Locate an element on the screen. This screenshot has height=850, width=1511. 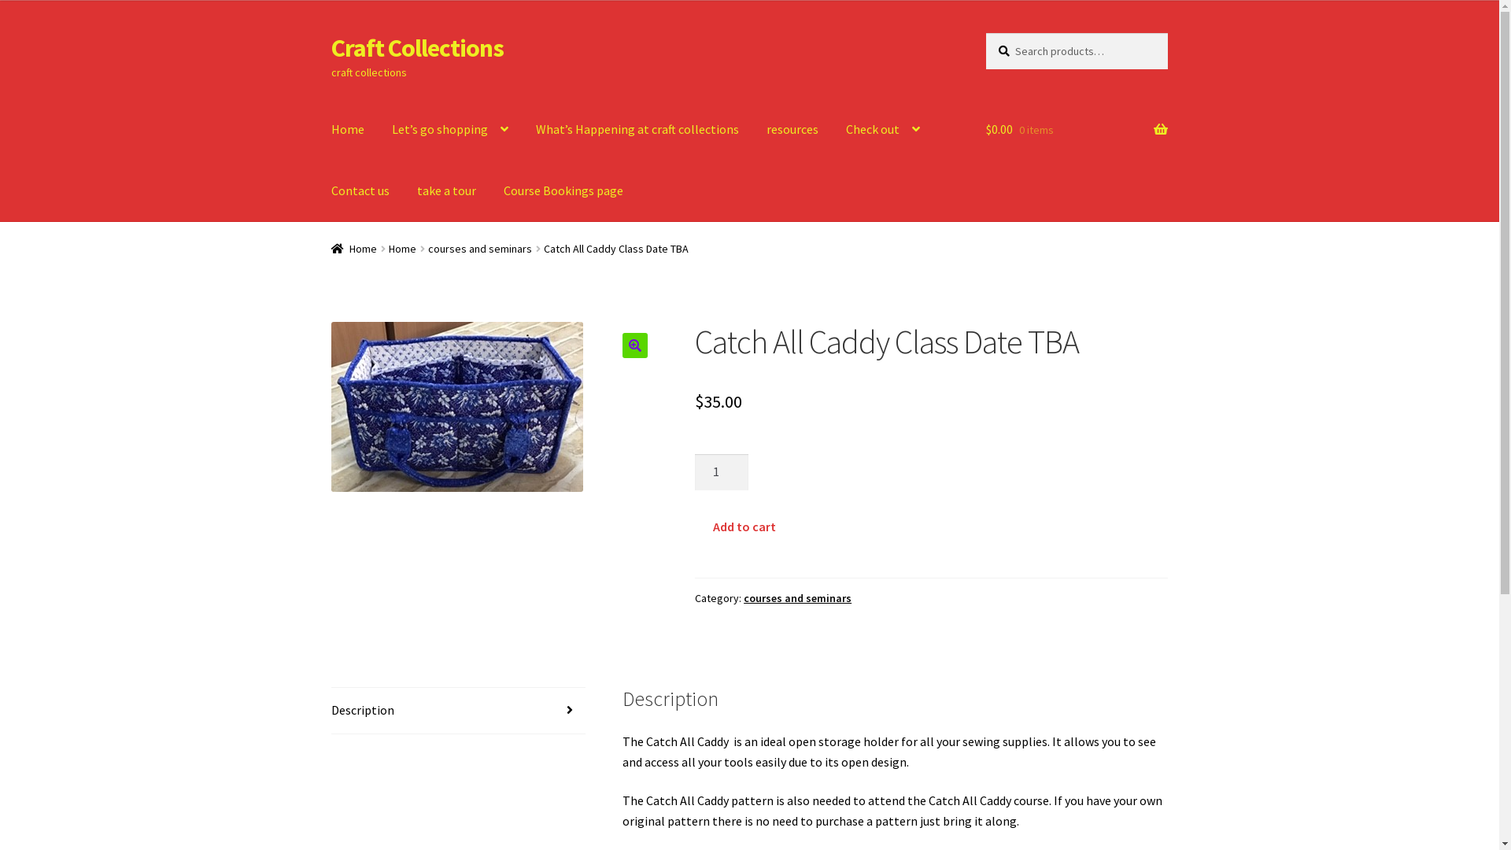
Home is located at coordinates (348, 130).